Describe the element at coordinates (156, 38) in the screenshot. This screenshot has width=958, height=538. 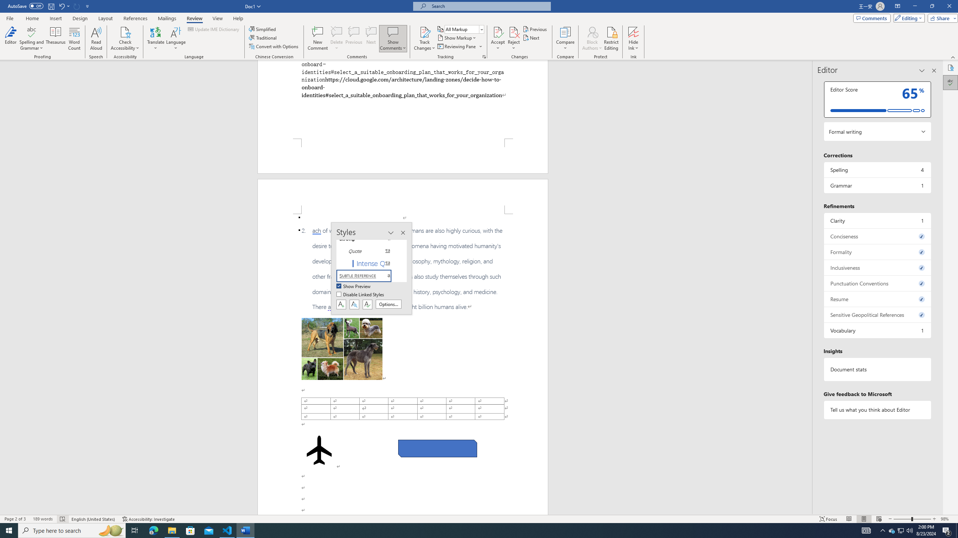
I see `Translate` at that location.